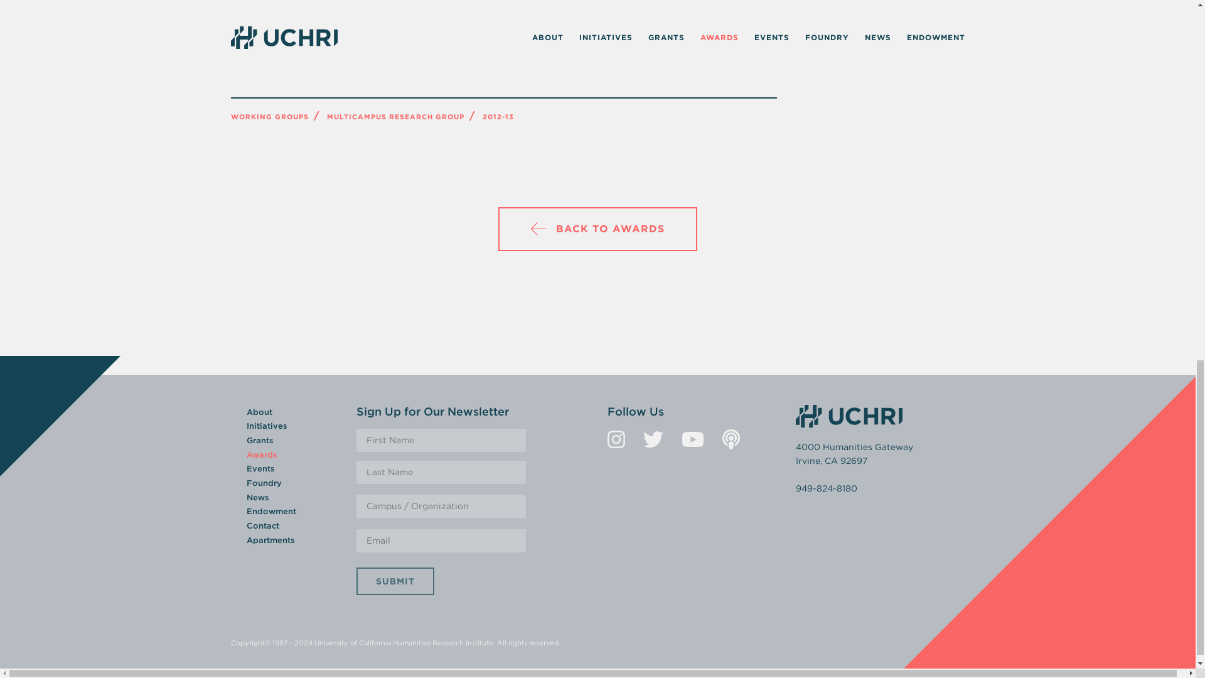 This screenshot has height=678, width=1205. Describe the element at coordinates (395, 117) in the screenshot. I see `MULTICAMPUS RESEARCH GROUP` at that location.